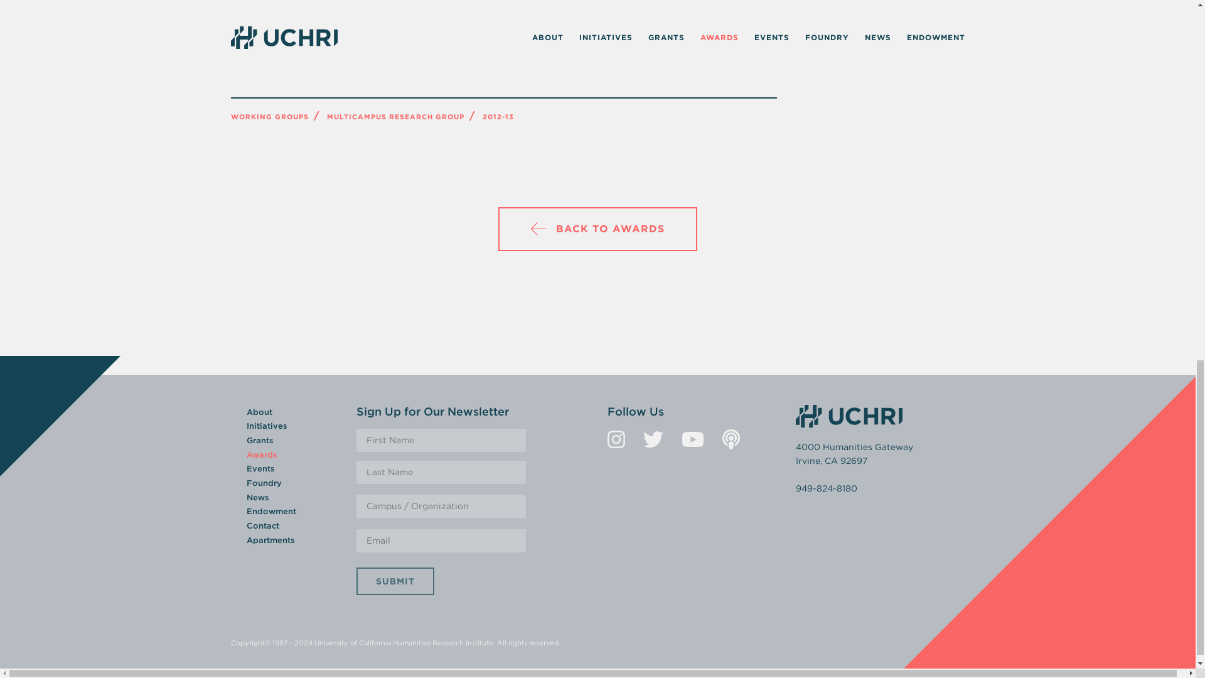 This screenshot has height=678, width=1205. Describe the element at coordinates (395, 117) in the screenshot. I see `MULTICAMPUS RESEARCH GROUP` at that location.